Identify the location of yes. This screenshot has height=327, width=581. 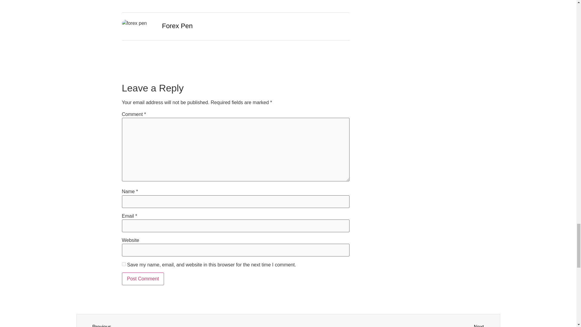
(187, 325).